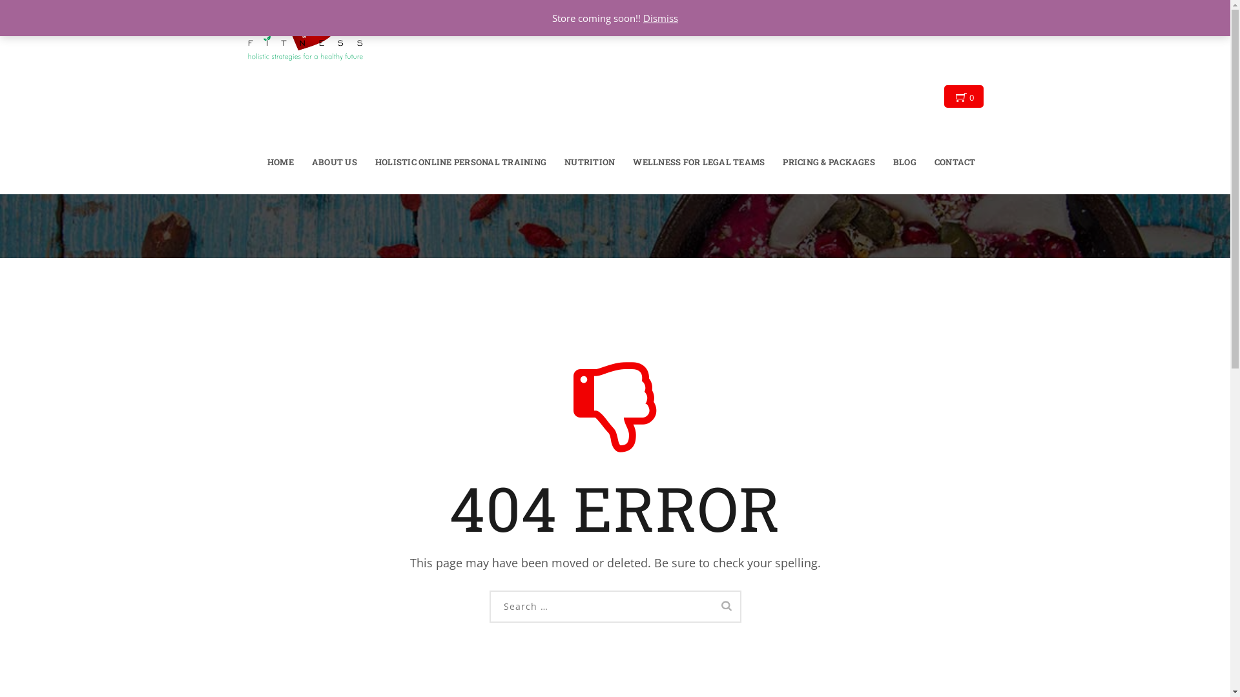  What do you see at coordinates (661, 18) in the screenshot?
I see `Dismiss` at bounding box center [661, 18].